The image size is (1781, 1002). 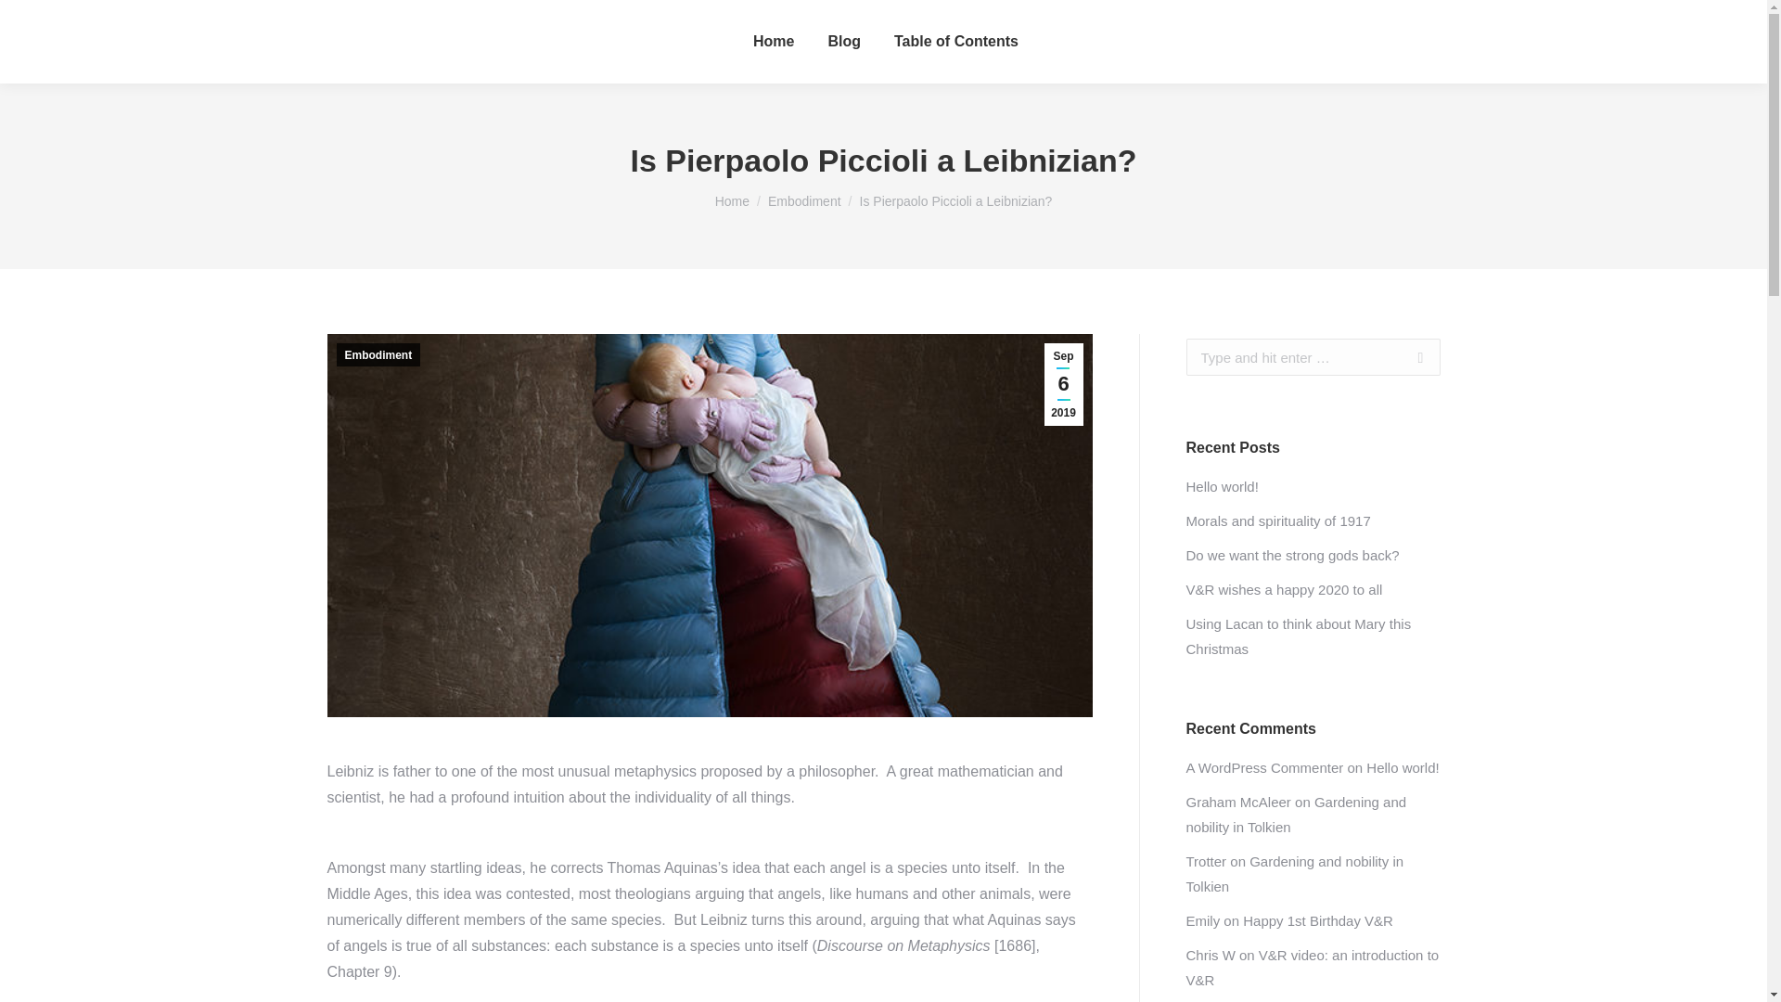 What do you see at coordinates (1411, 357) in the screenshot?
I see `Go!` at bounding box center [1411, 357].